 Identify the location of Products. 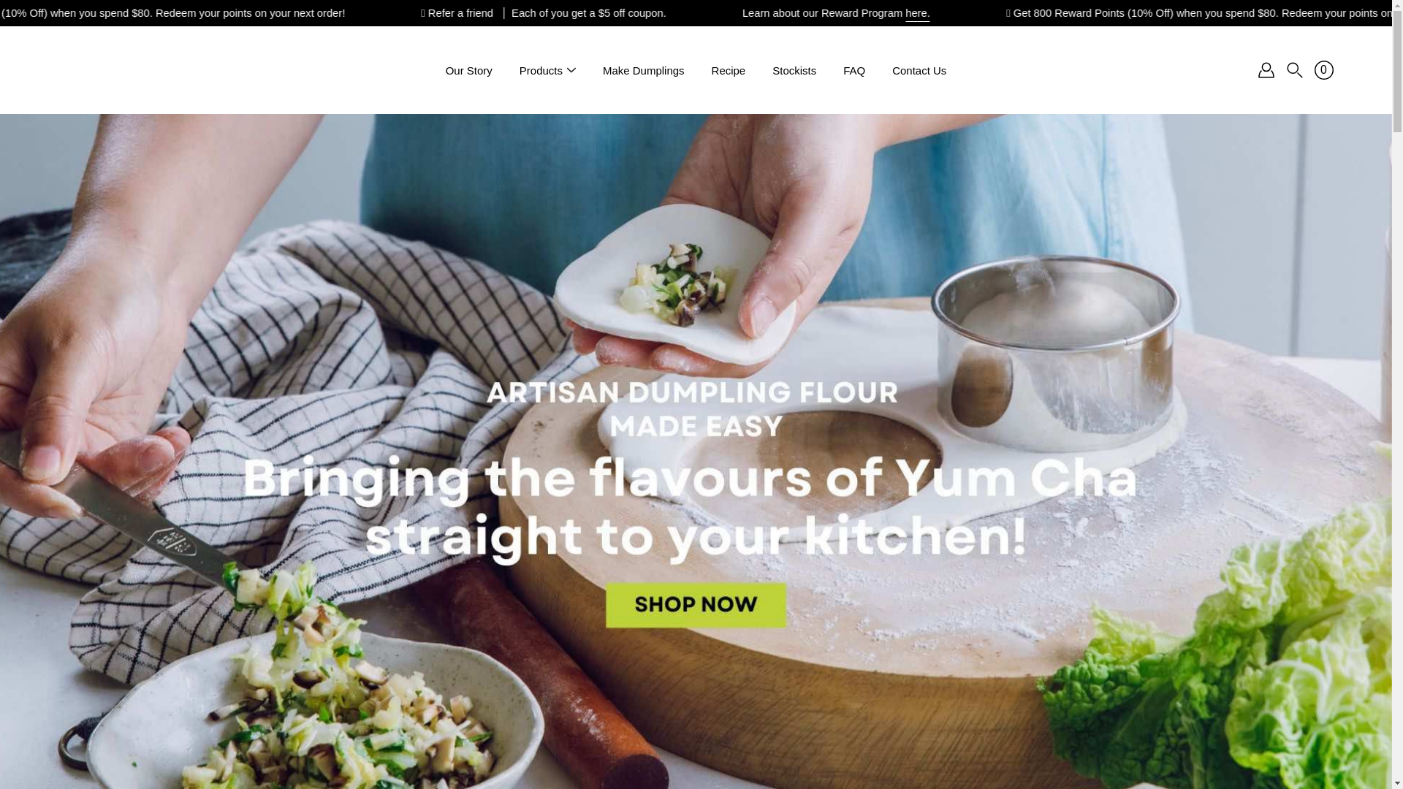
(541, 70).